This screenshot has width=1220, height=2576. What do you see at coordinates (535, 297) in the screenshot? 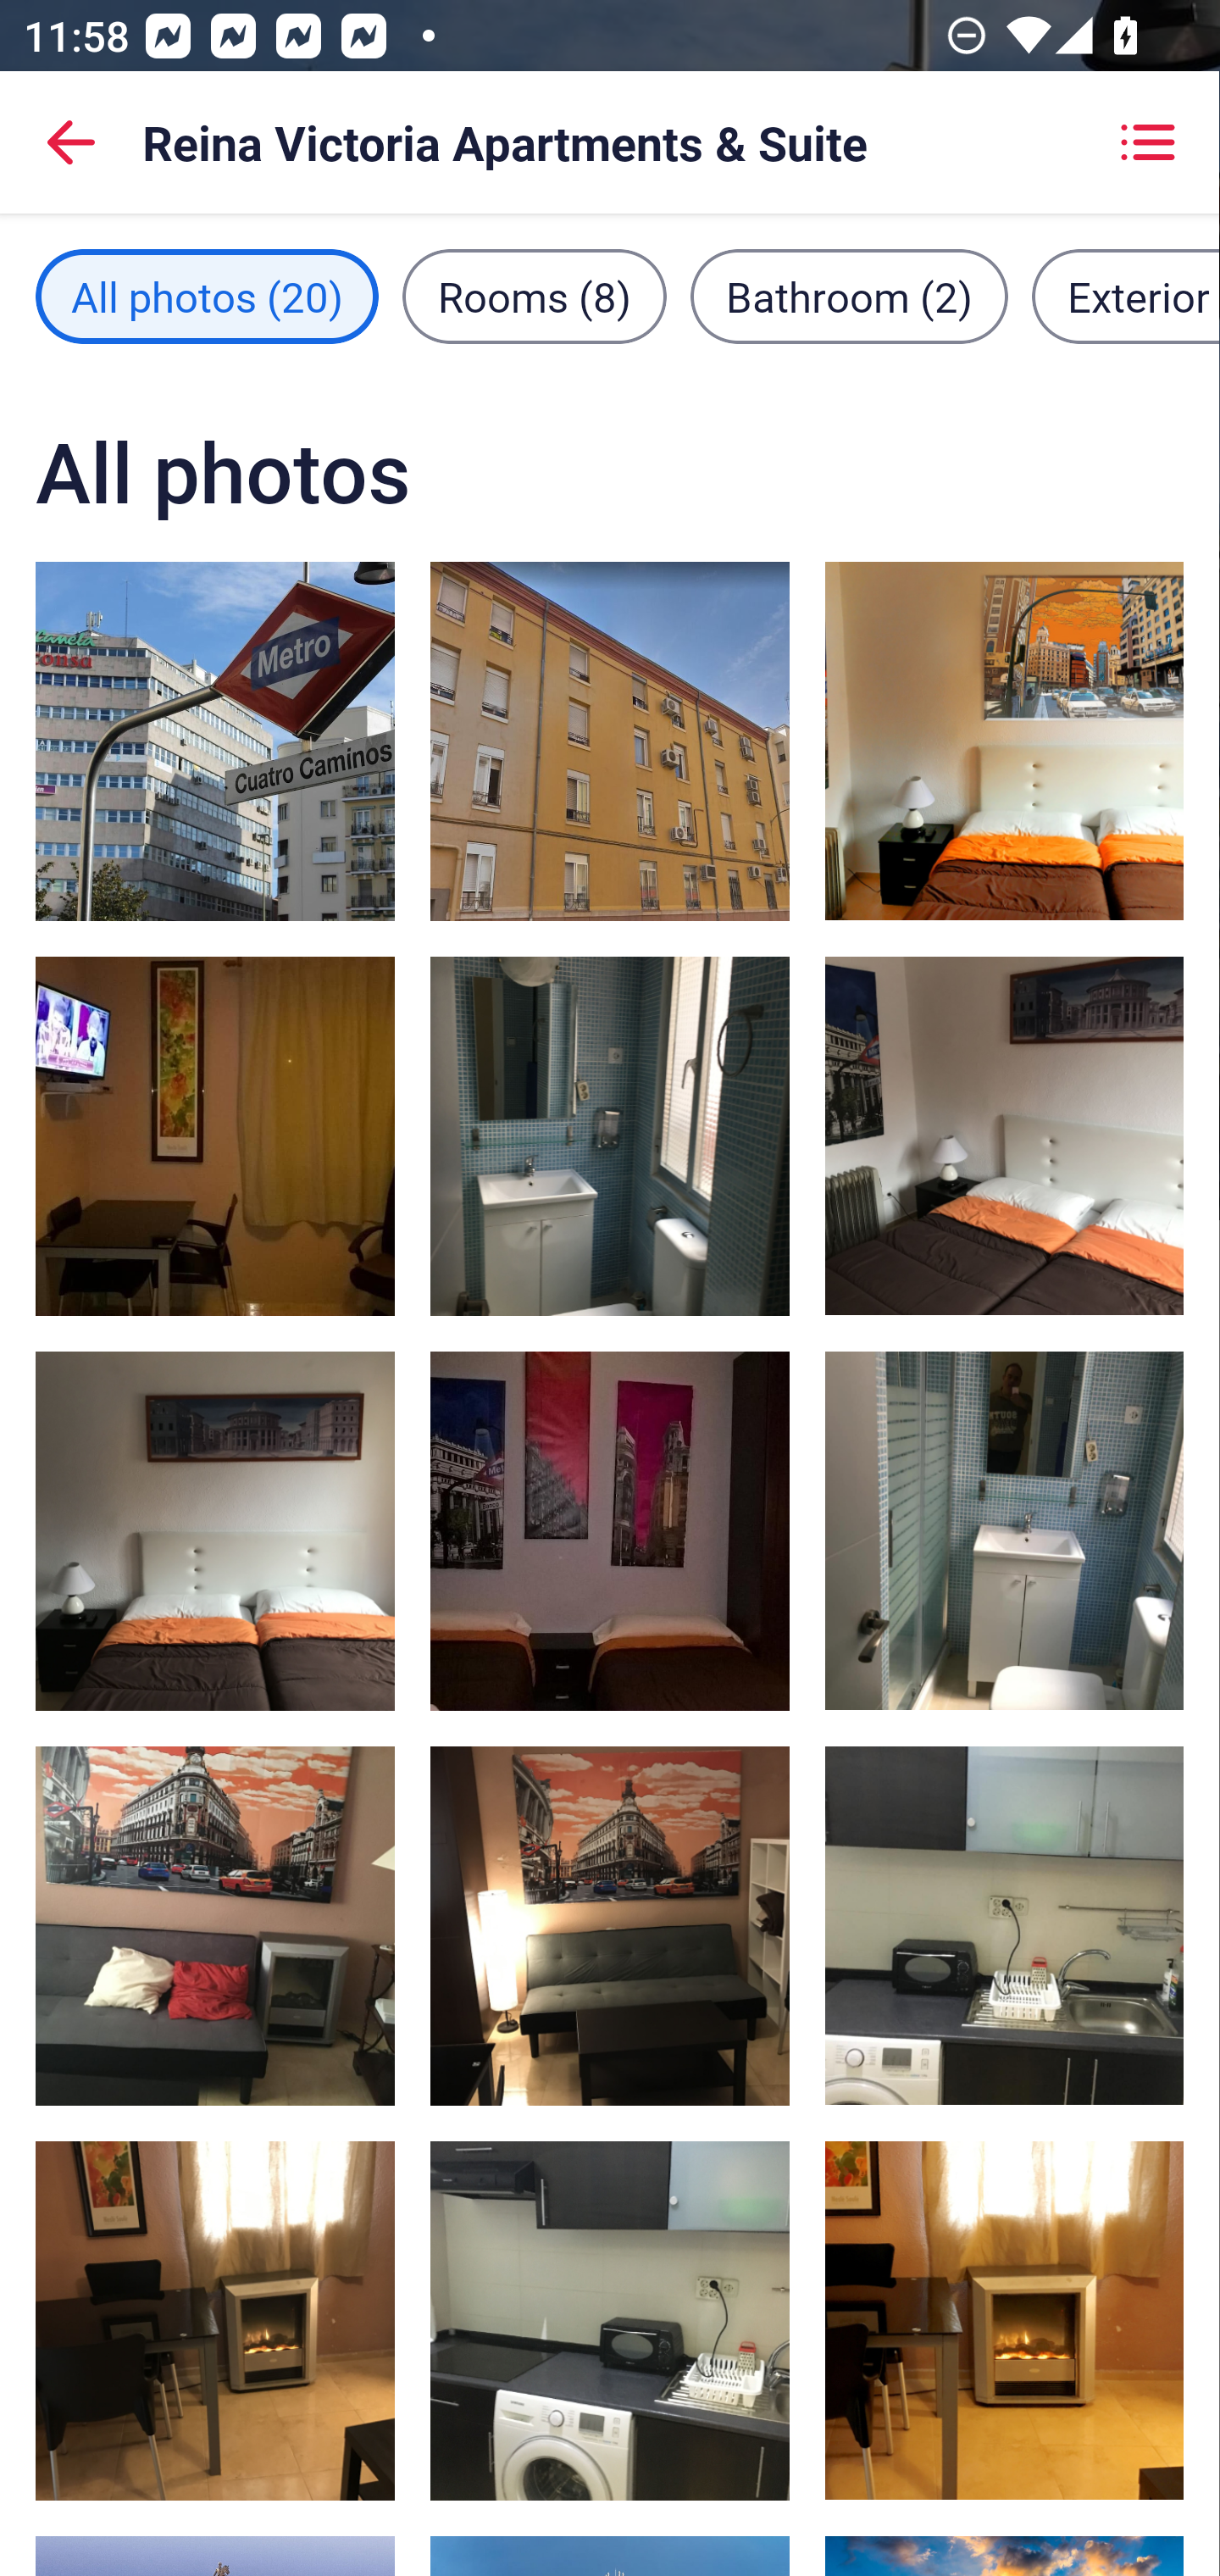
I see `Rooms filter, 8 images` at bounding box center [535, 297].